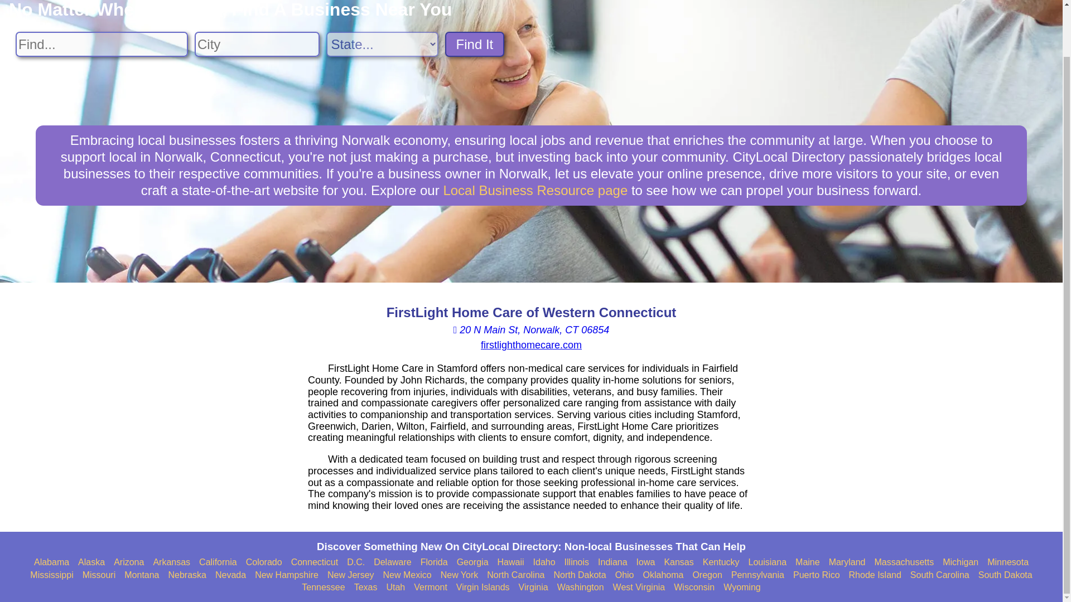  What do you see at coordinates (544, 562) in the screenshot?
I see `Idaho` at bounding box center [544, 562].